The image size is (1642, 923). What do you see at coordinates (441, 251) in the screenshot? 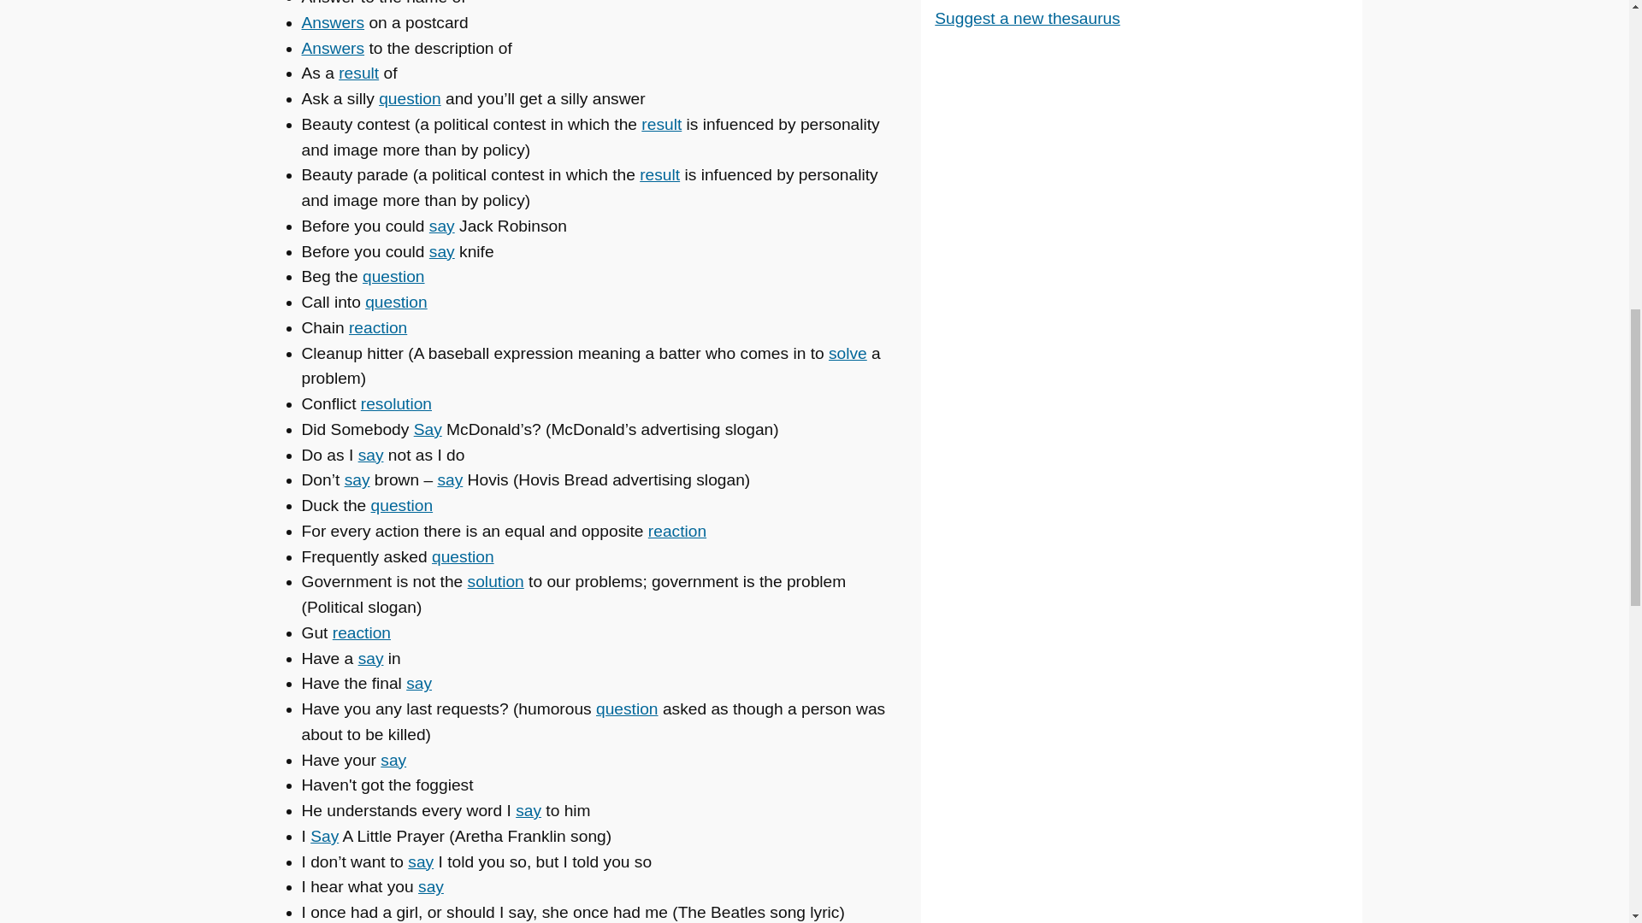
I see `say` at bounding box center [441, 251].